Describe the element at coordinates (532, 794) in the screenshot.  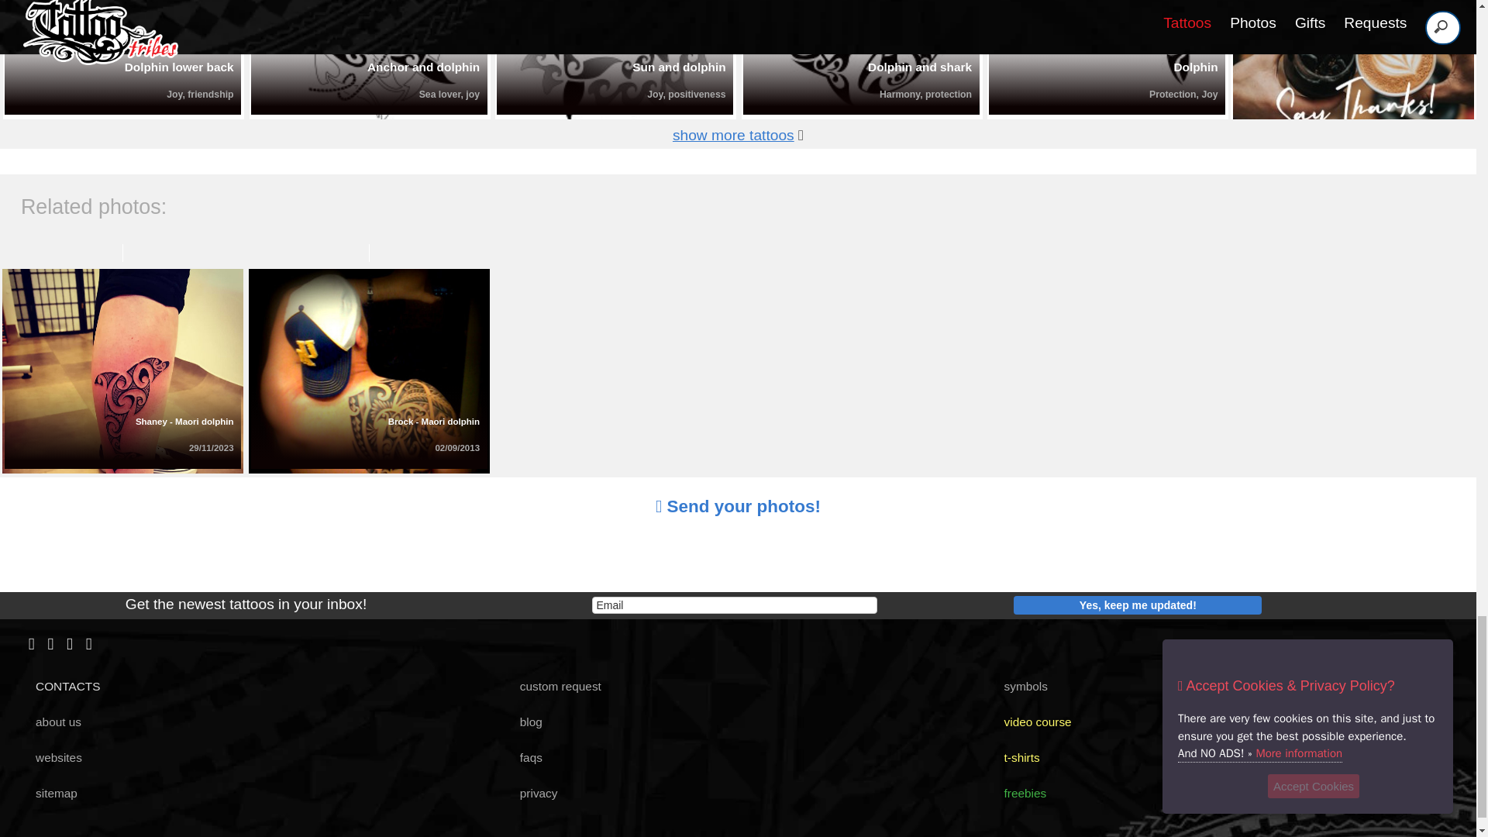
I see `Privacy policy` at that location.